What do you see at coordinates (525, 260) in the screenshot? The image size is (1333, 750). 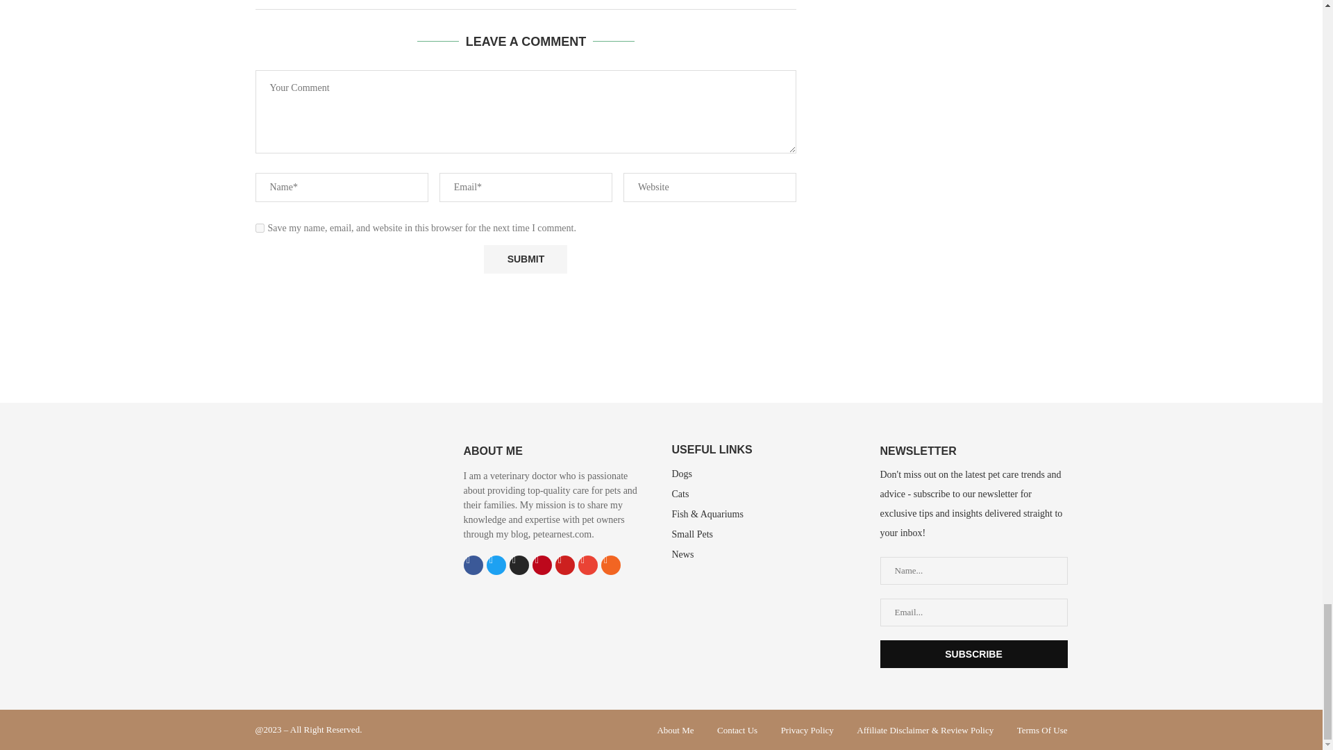 I see `Submit` at bounding box center [525, 260].